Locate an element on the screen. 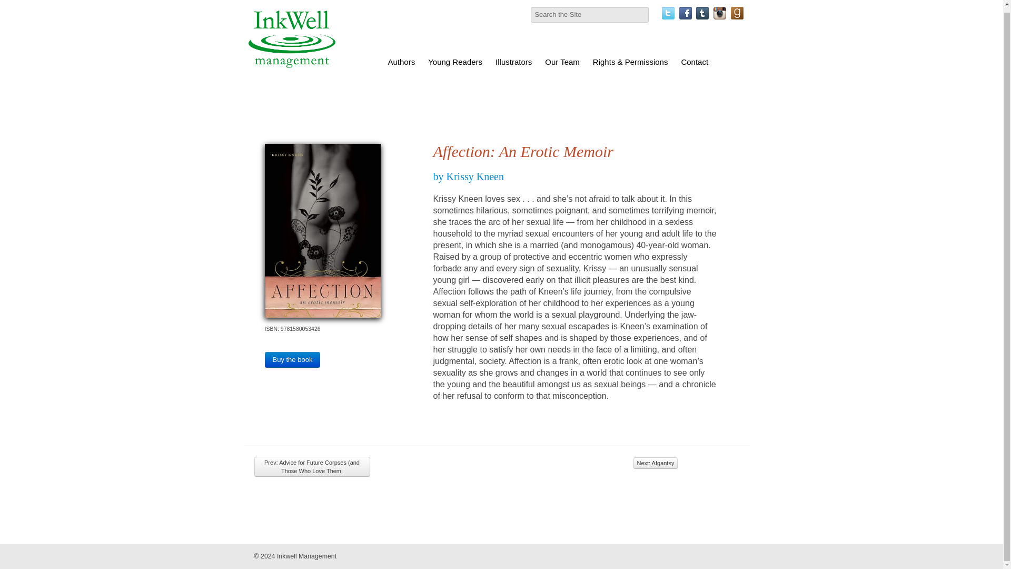  Contact is located at coordinates (694, 57).